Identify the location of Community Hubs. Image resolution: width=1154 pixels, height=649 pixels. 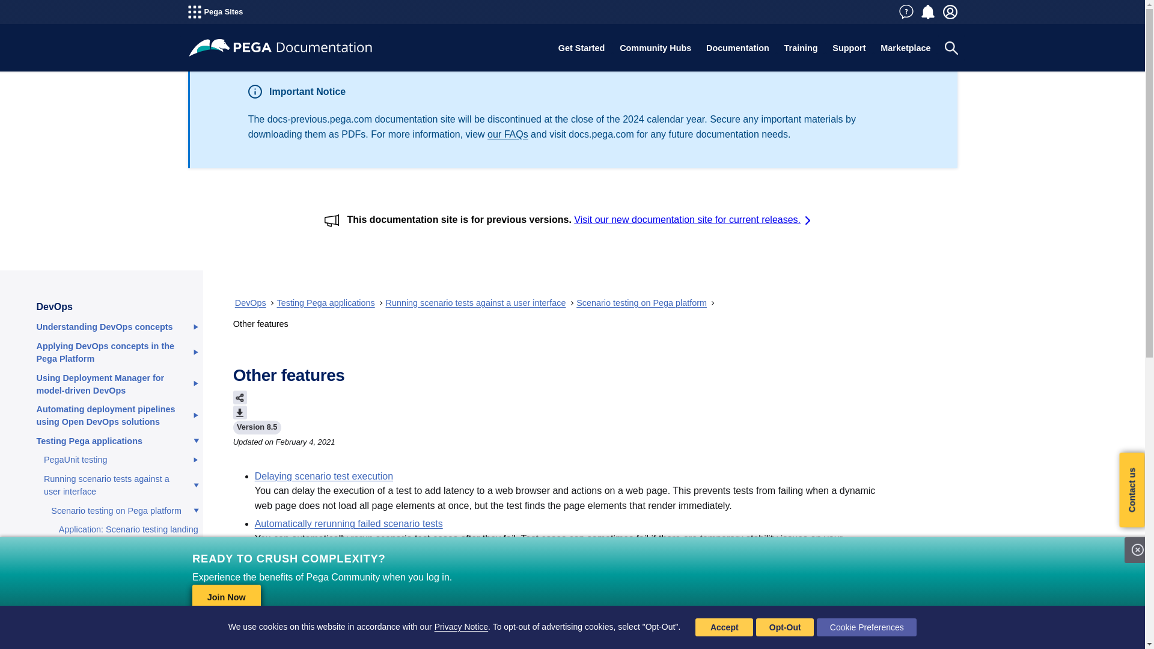
(656, 48).